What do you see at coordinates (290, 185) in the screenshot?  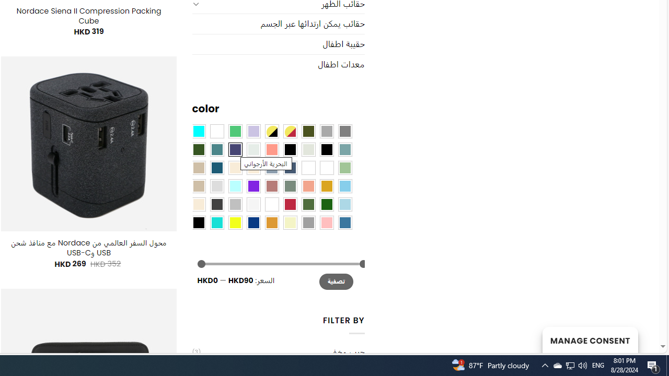 I see `Sage` at bounding box center [290, 185].